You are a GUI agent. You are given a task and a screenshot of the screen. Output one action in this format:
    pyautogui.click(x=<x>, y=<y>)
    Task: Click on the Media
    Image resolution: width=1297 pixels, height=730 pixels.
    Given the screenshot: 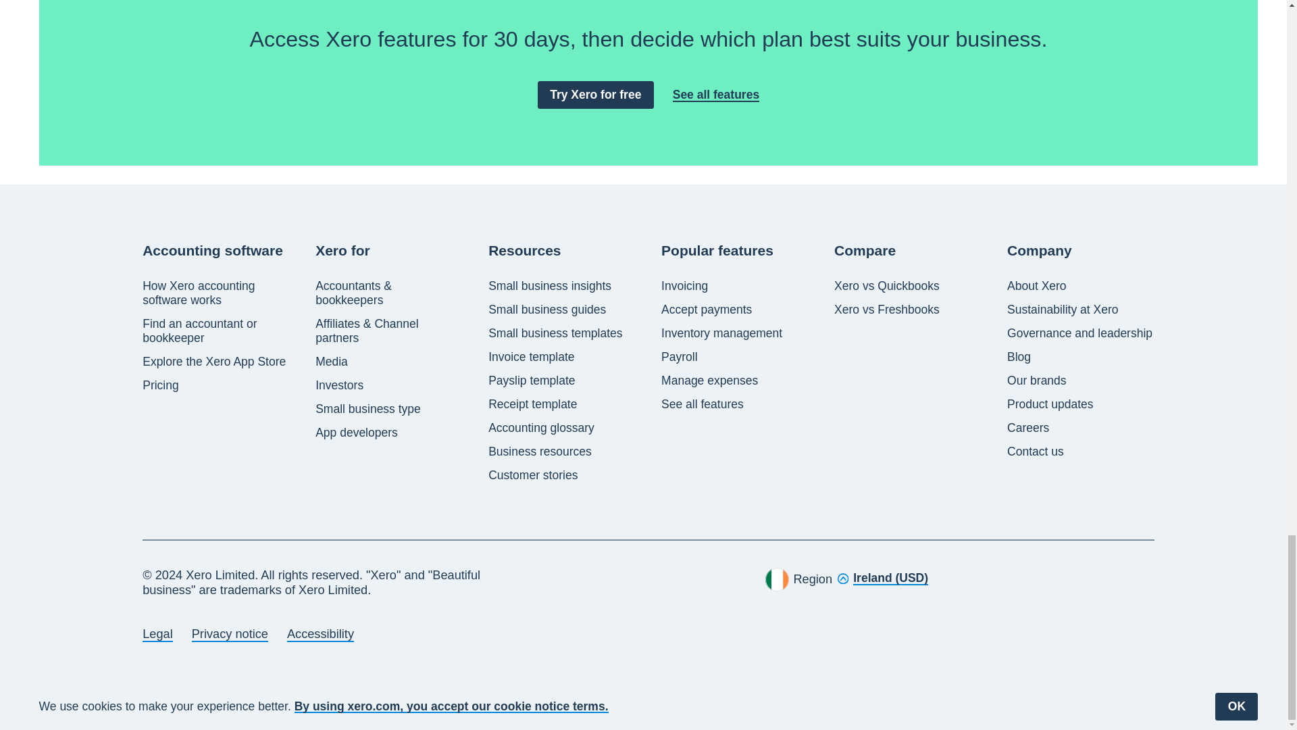 What is the action you would take?
    pyautogui.click(x=331, y=362)
    